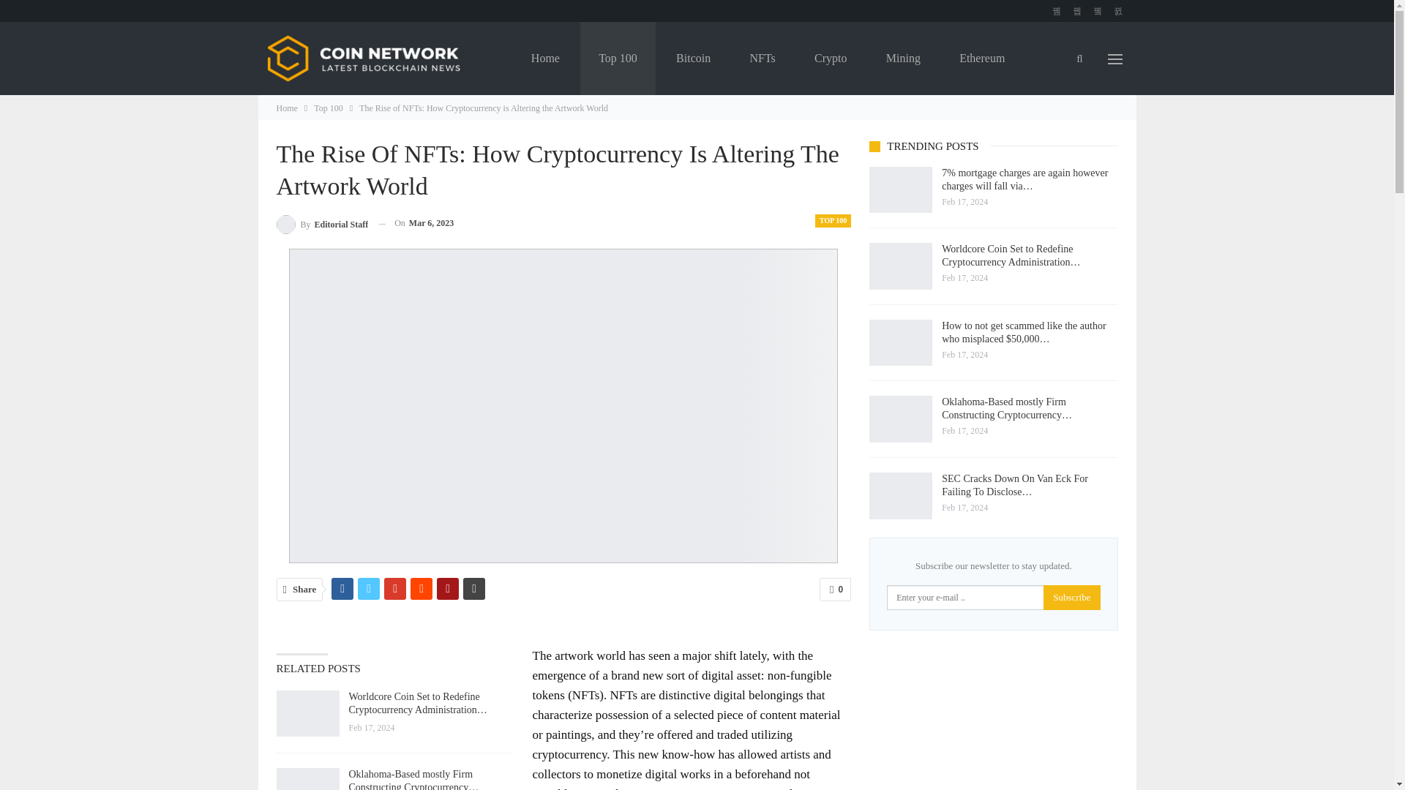  I want to click on By Editorial Staff, so click(322, 222).